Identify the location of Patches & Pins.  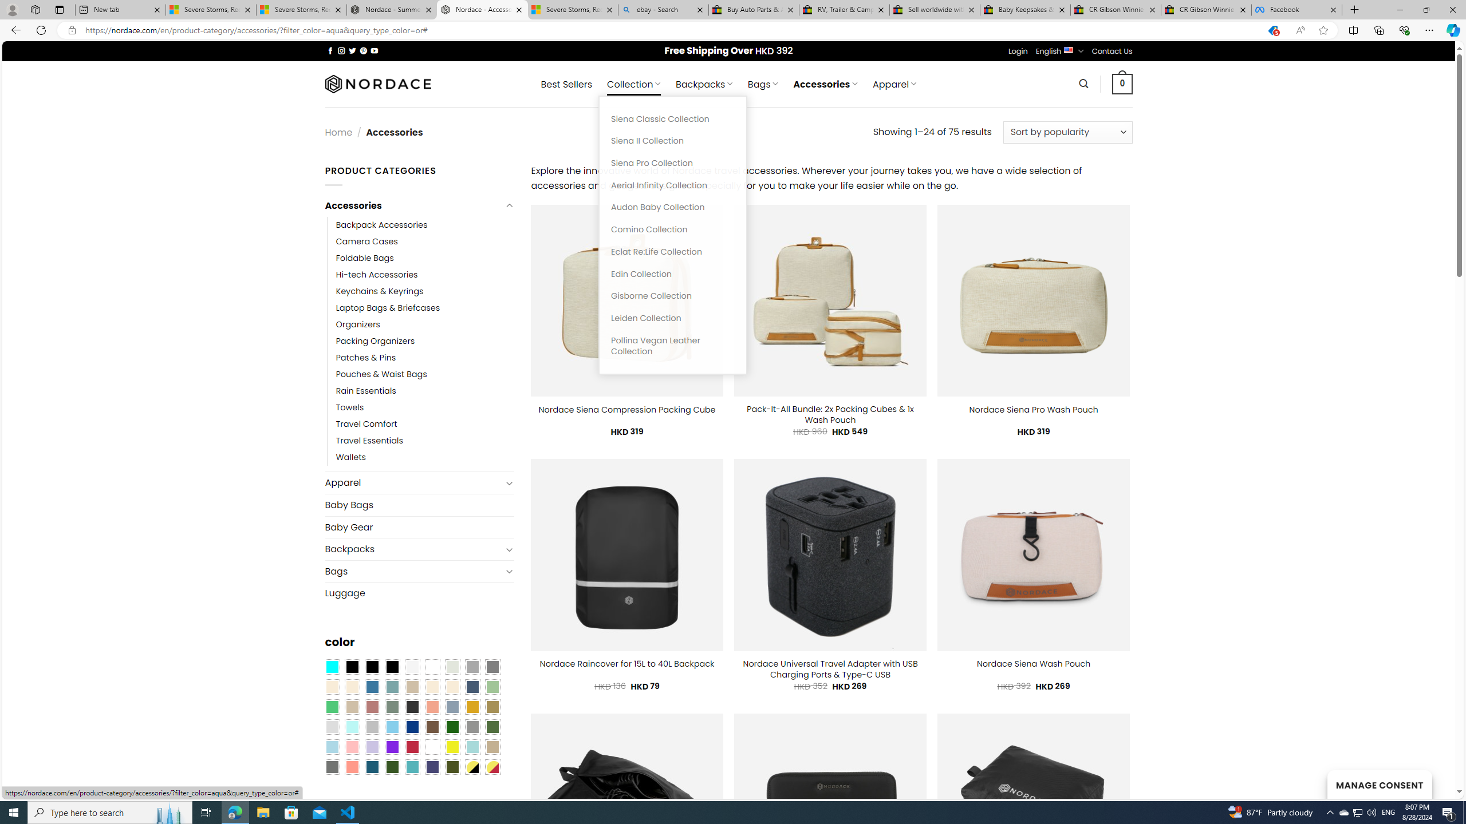
(425, 358).